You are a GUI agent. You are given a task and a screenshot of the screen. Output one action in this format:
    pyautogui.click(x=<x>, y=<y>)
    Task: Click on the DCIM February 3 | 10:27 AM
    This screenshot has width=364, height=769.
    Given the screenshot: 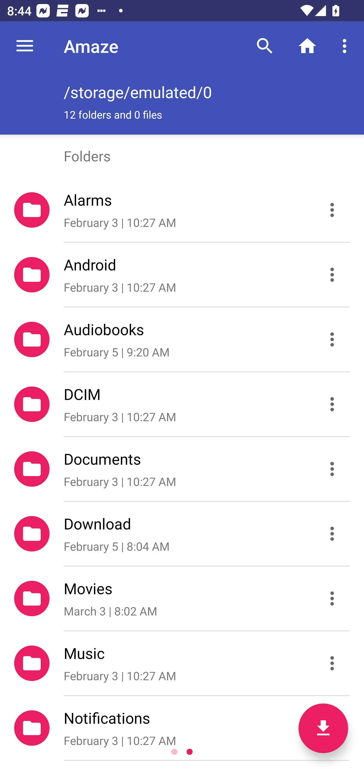 What is the action you would take?
    pyautogui.click(x=182, y=404)
    